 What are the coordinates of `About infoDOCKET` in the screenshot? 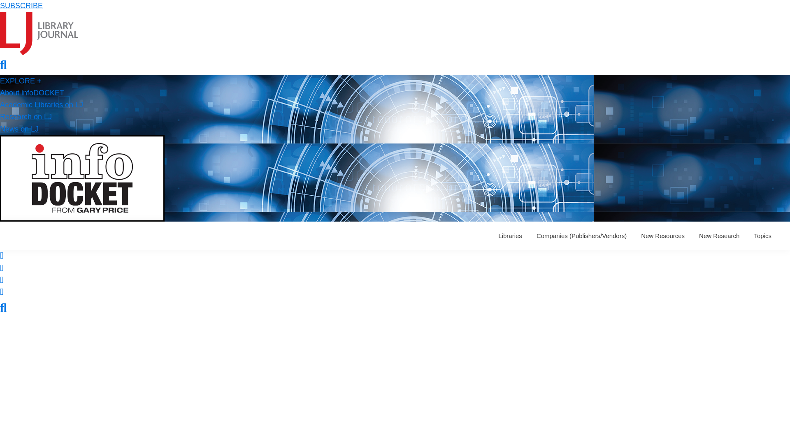 It's located at (32, 93).